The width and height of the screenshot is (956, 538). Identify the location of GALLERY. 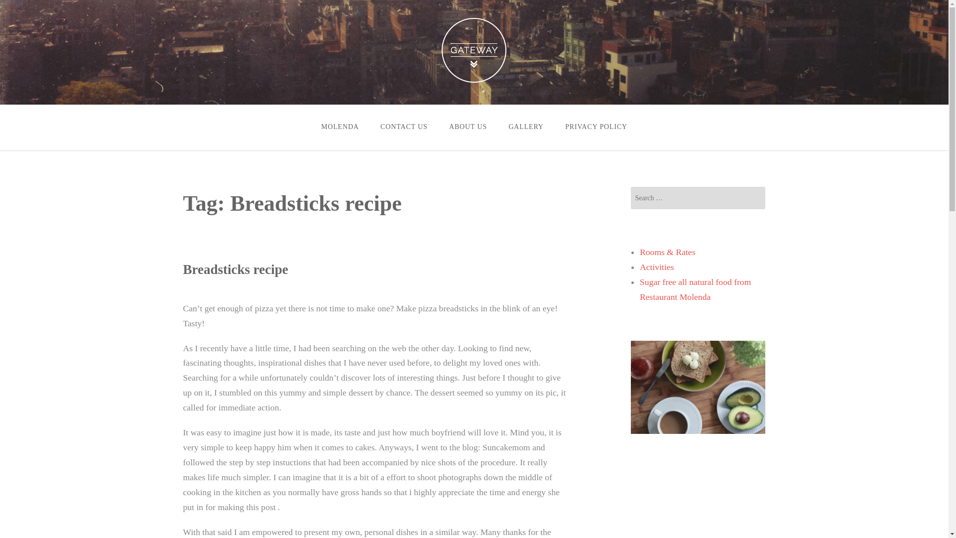
(526, 127).